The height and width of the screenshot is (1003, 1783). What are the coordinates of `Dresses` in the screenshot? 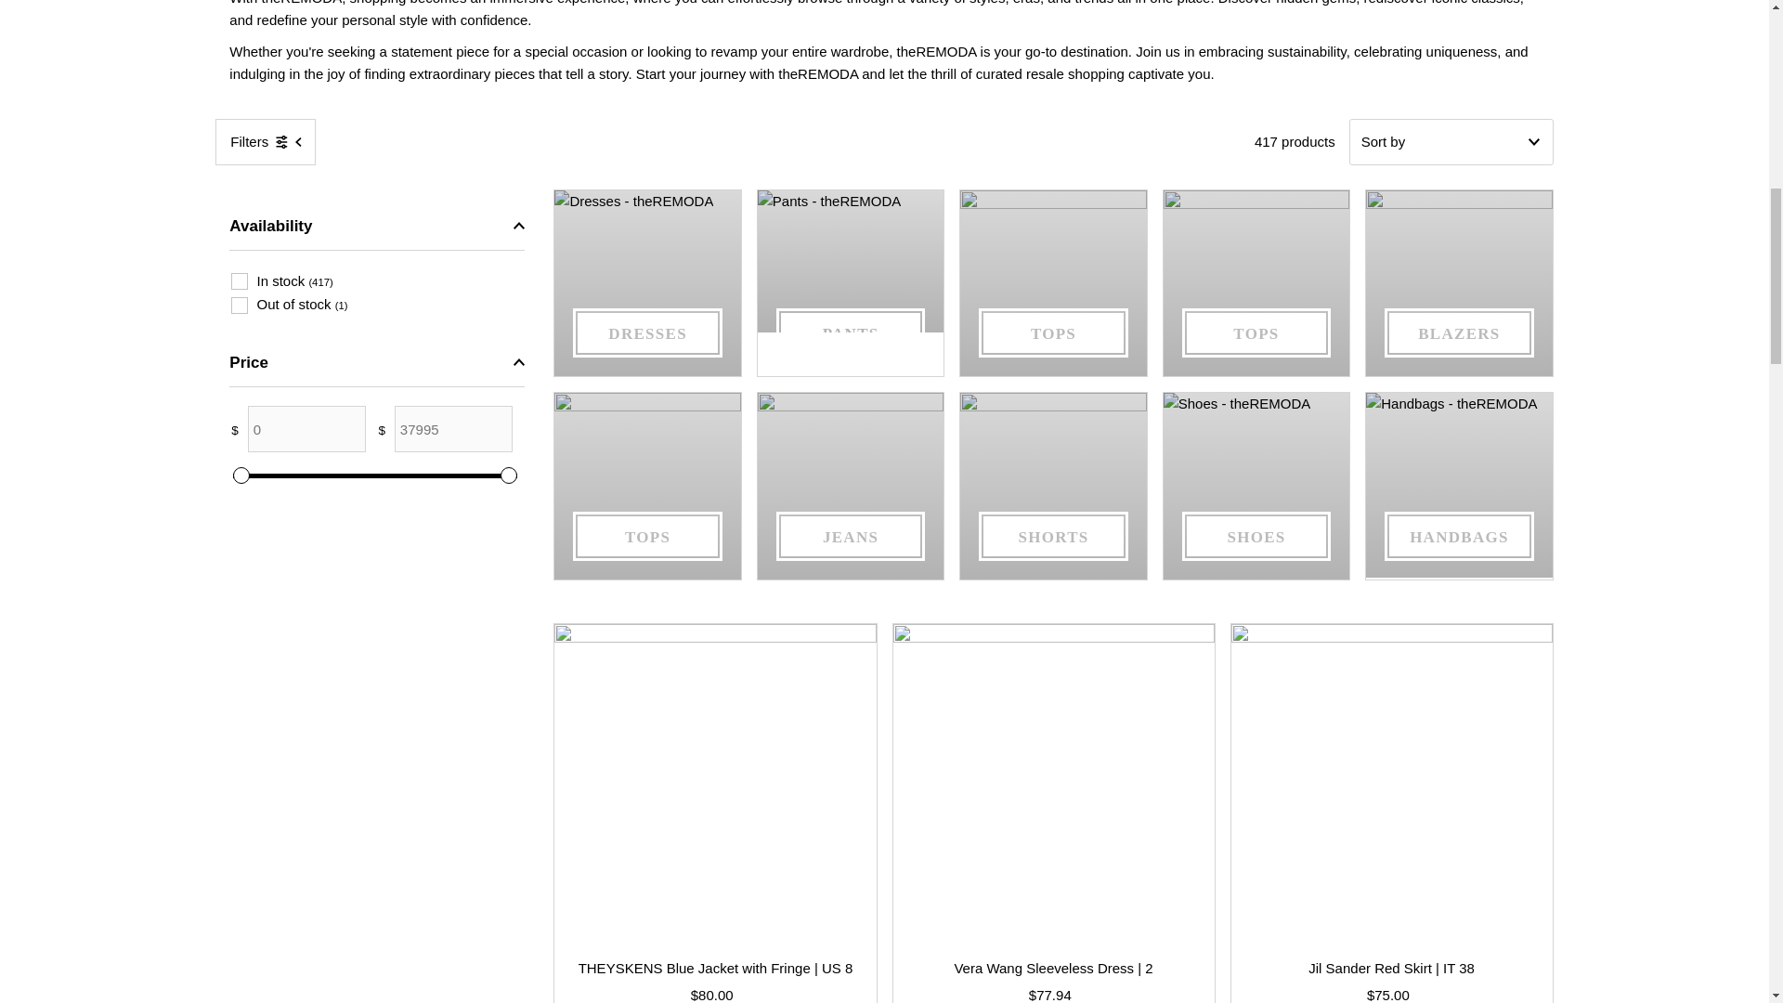 It's located at (646, 283).